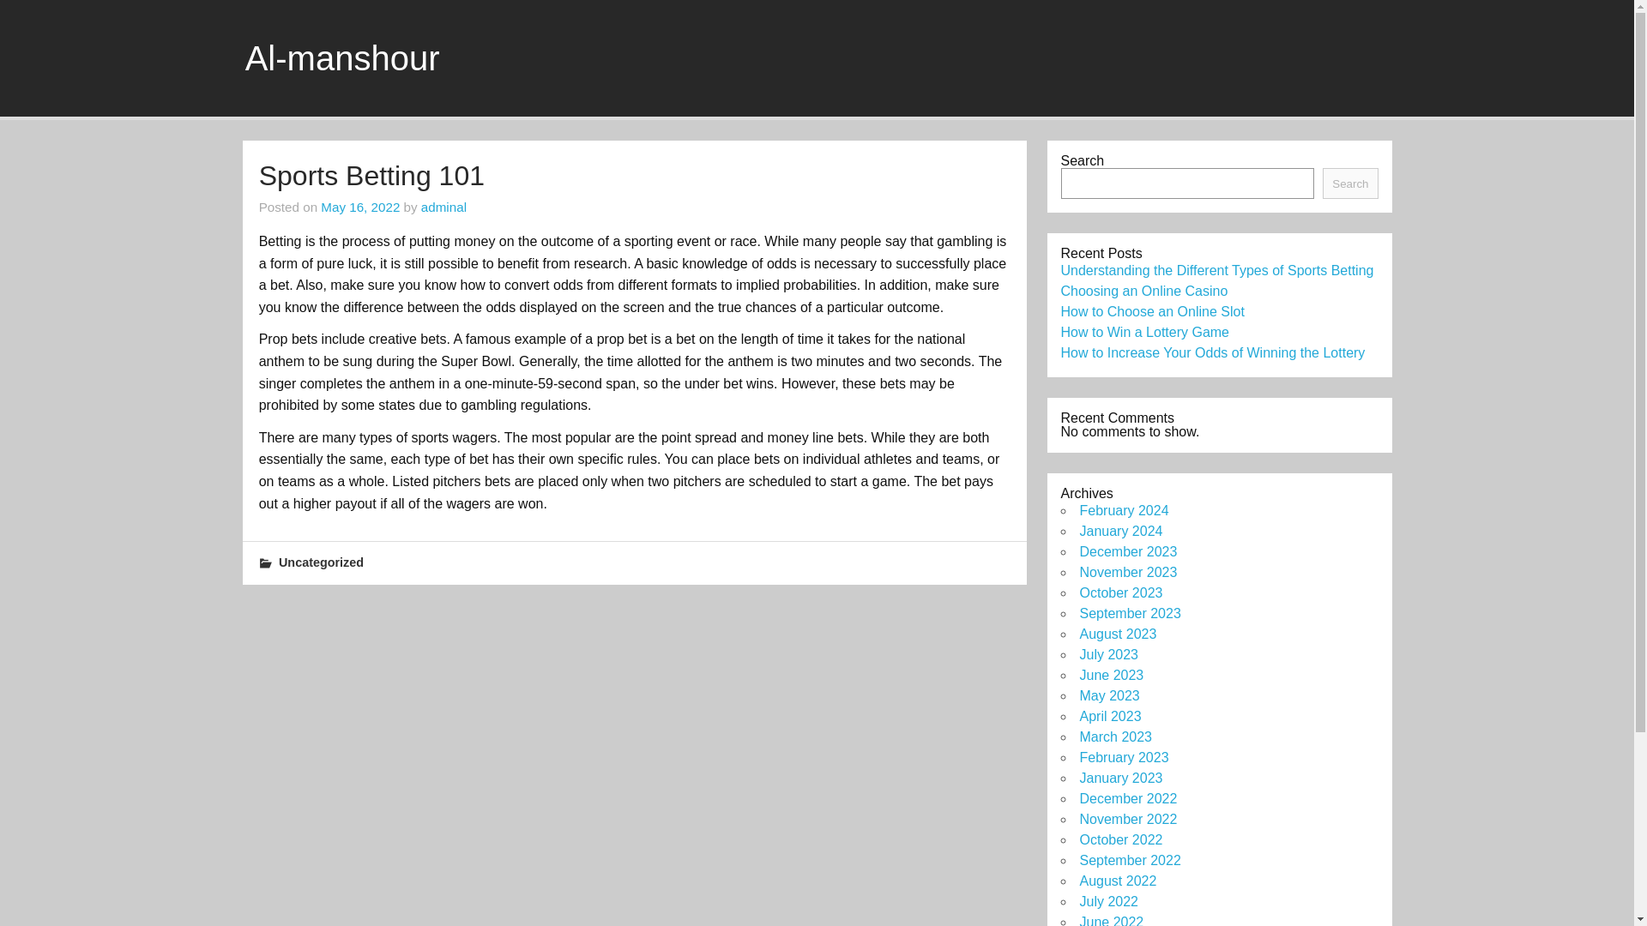 The image size is (1647, 926). Describe the element at coordinates (1127, 572) in the screenshot. I see `November 2023` at that location.